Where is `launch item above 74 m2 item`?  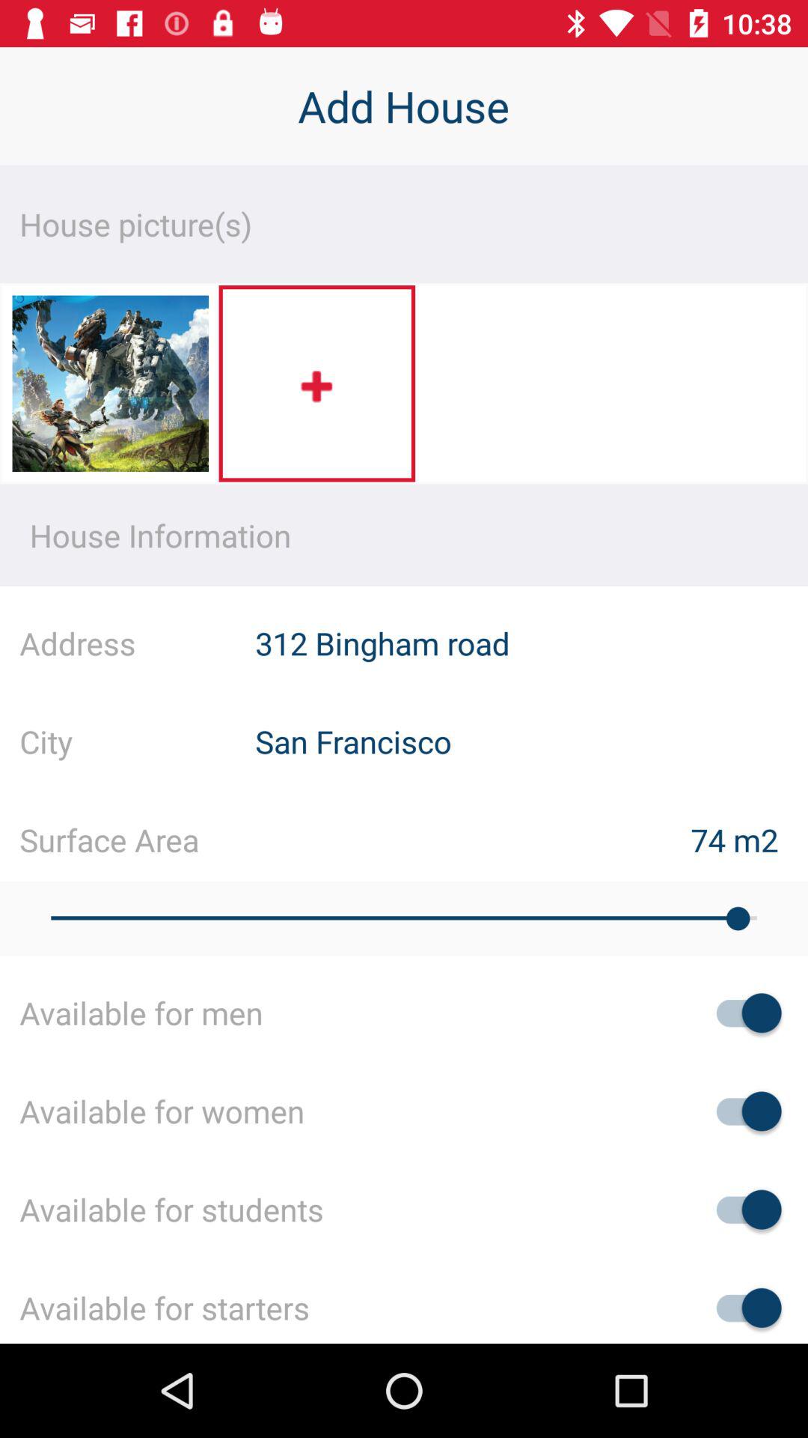 launch item above 74 m2 item is located at coordinates (531, 741).